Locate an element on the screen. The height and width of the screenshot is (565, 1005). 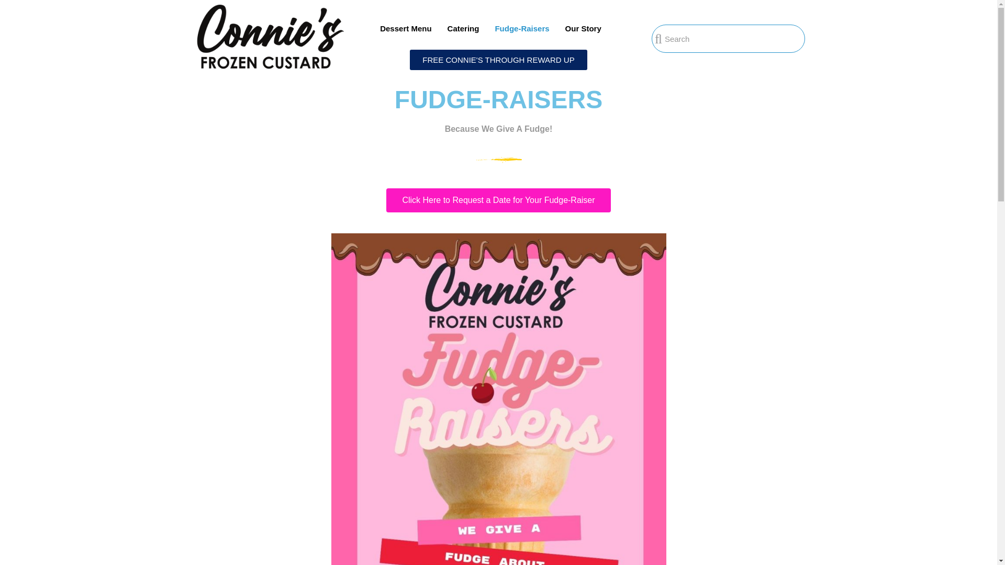
FREE CONNIE'S THROUGH REWARD UP is located at coordinates (498, 60).